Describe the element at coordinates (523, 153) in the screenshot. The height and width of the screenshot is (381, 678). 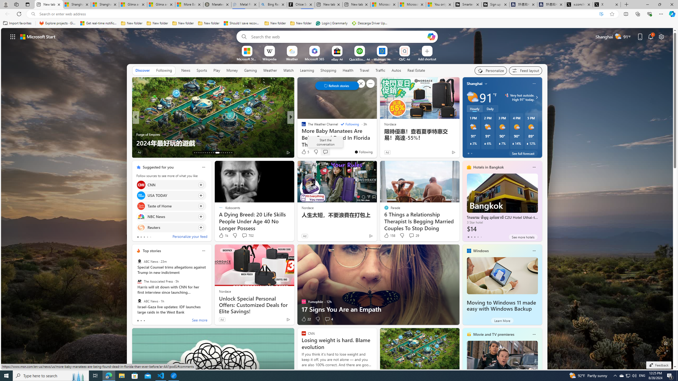
I see `See full forecast` at that location.